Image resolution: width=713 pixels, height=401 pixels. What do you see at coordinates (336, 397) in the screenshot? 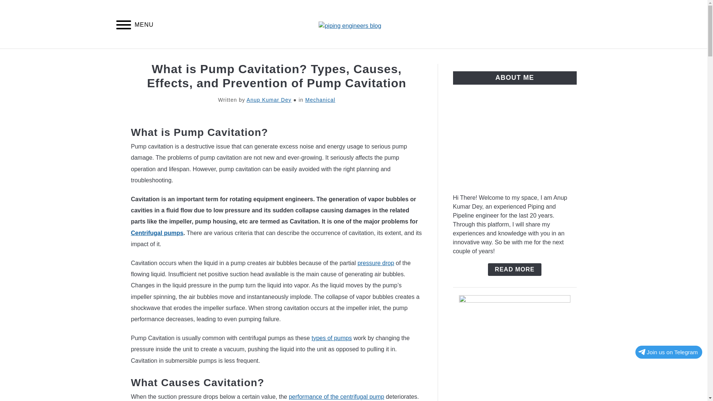
I see `performance of the centrifugal pump` at bounding box center [336, 397].